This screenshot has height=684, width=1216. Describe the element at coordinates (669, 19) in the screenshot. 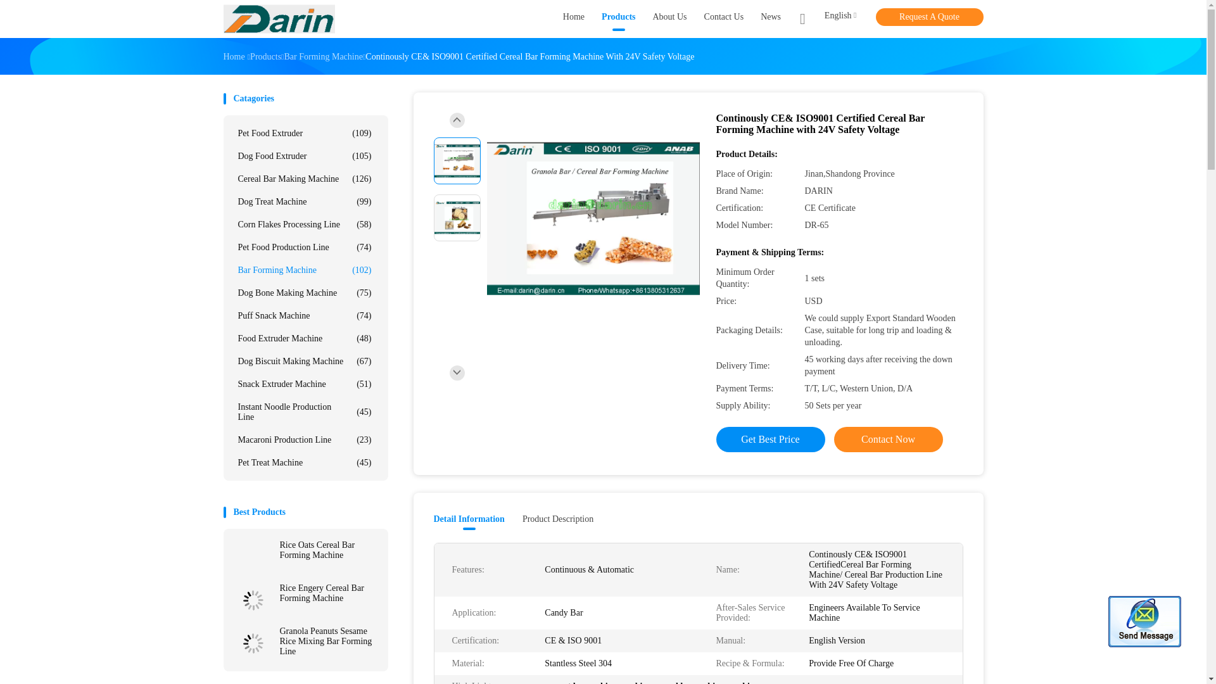

I see `About Us` at that location.